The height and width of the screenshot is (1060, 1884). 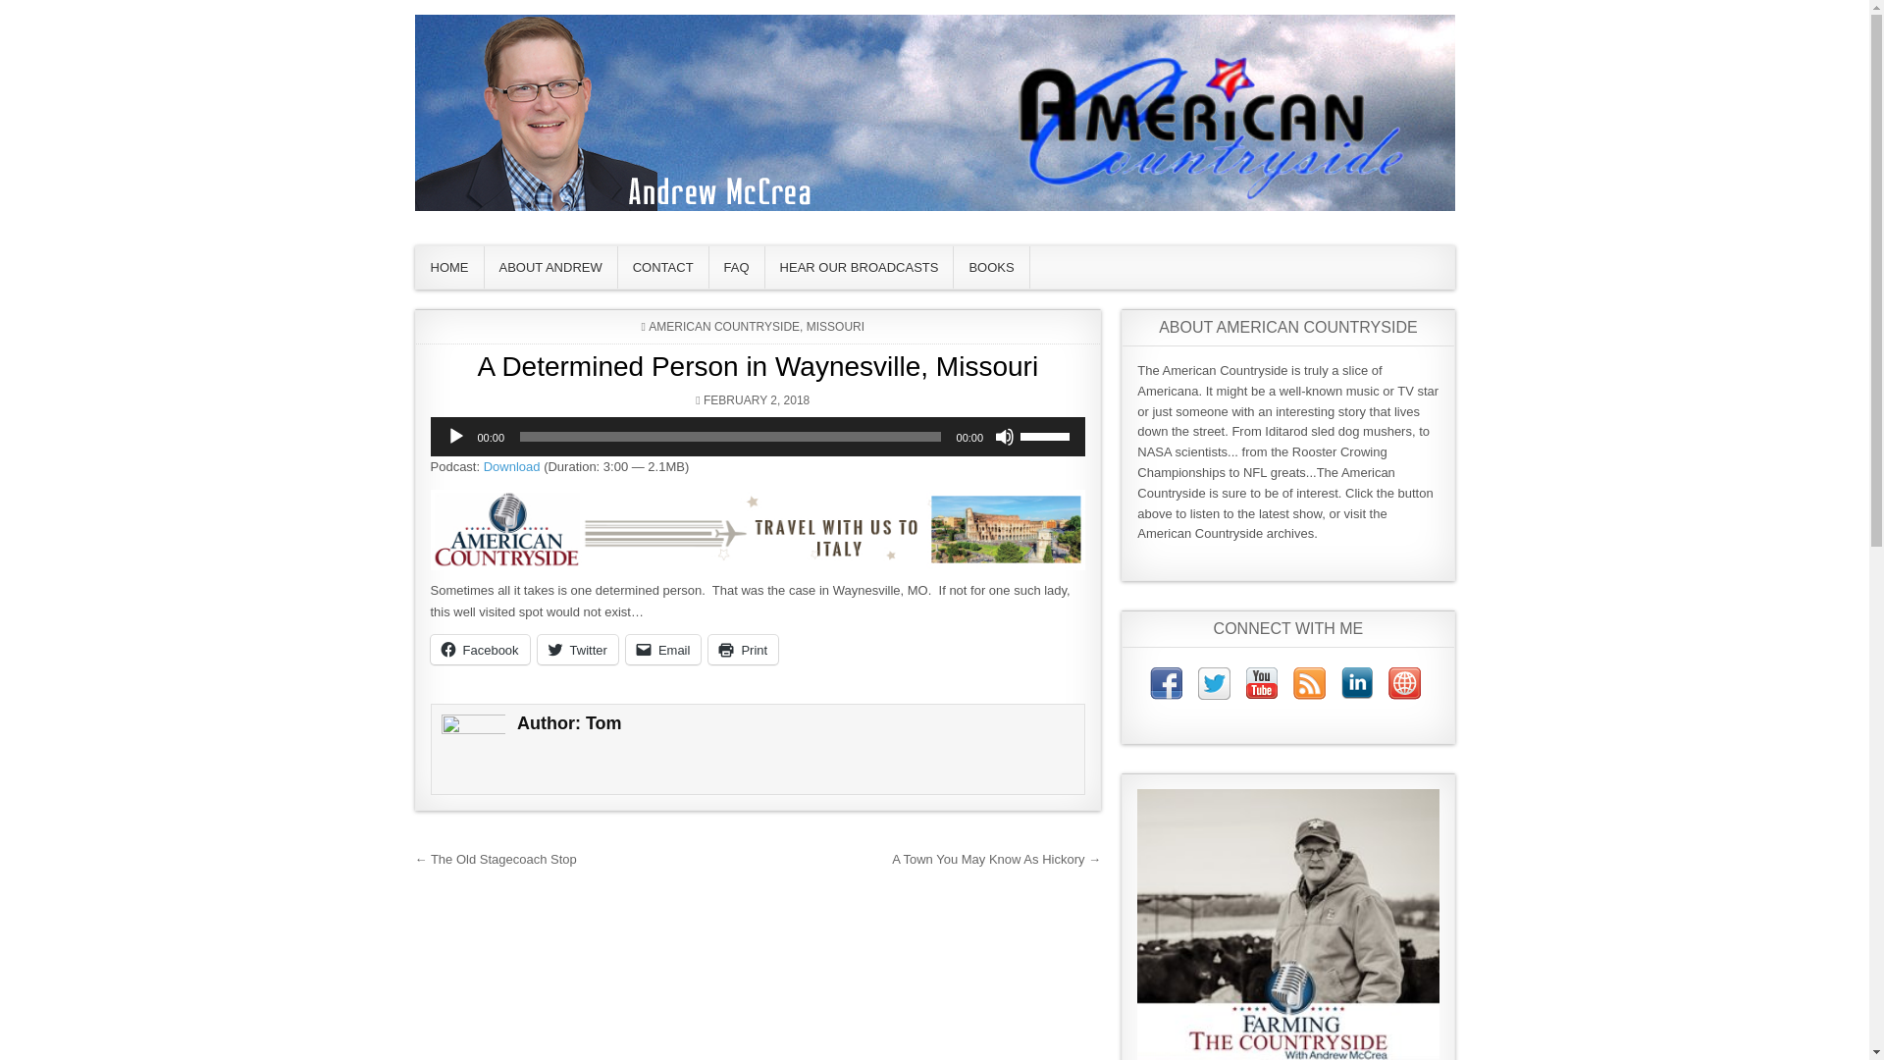 I want to click on Print, so click(x=742, y=650).